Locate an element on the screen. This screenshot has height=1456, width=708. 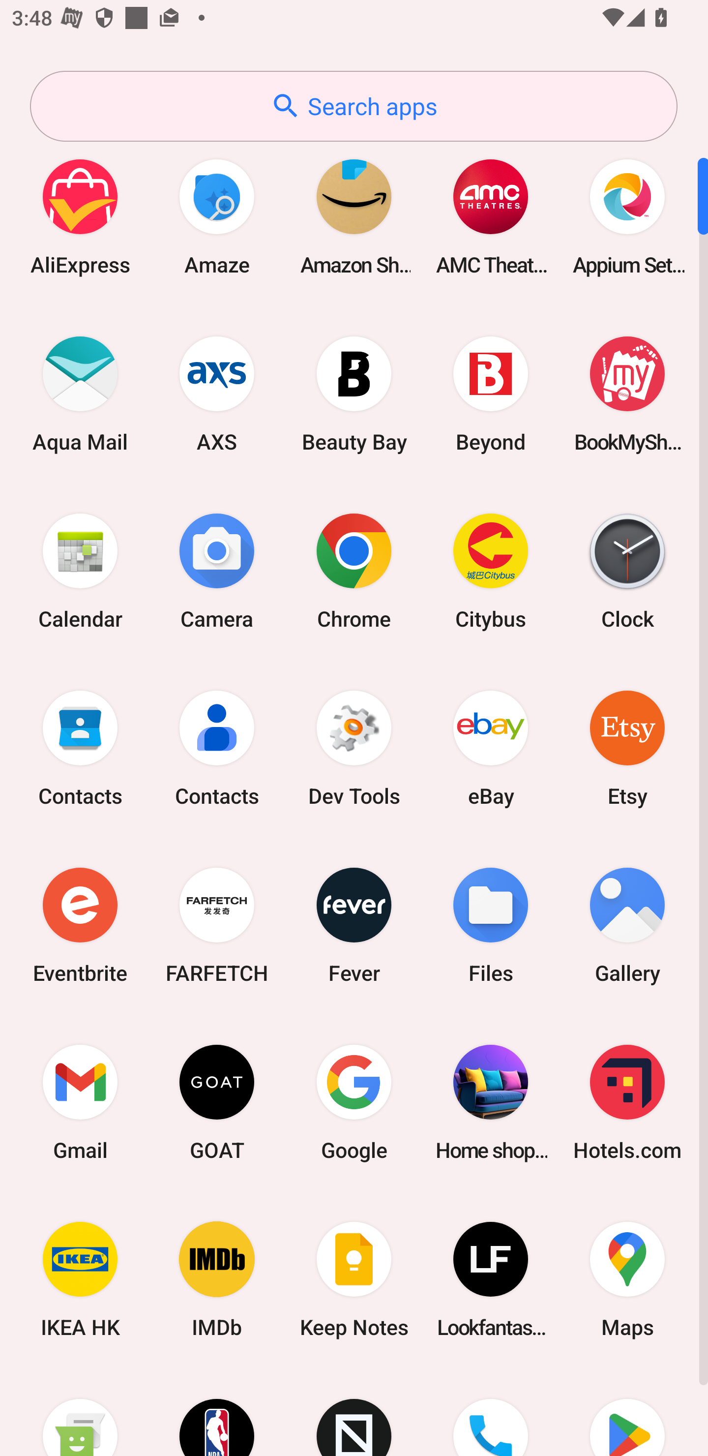
Contacts is located at coordinates (217, 748).